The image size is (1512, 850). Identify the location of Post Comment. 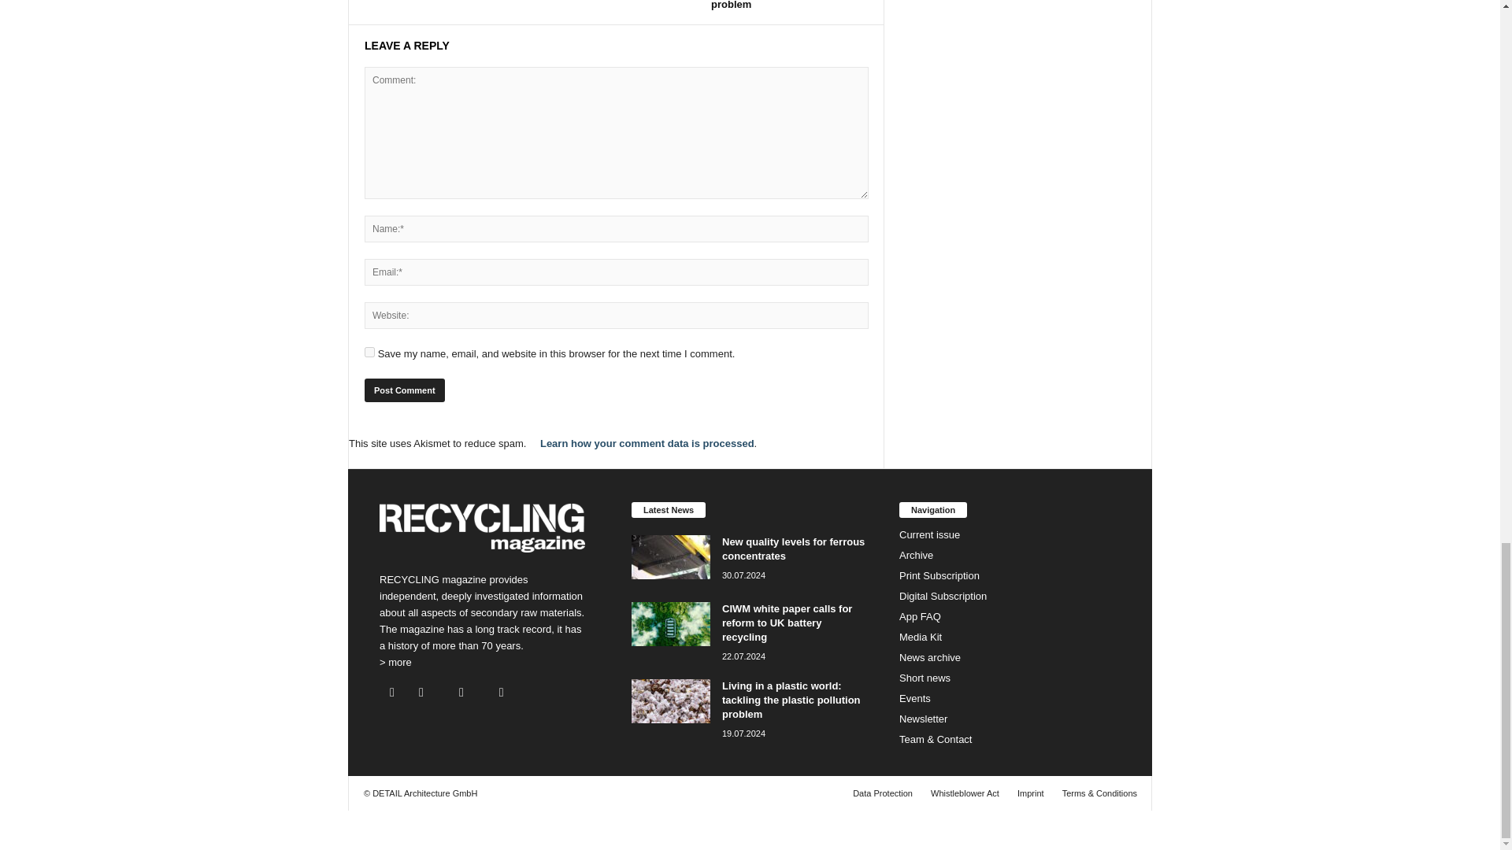
(404, 390).